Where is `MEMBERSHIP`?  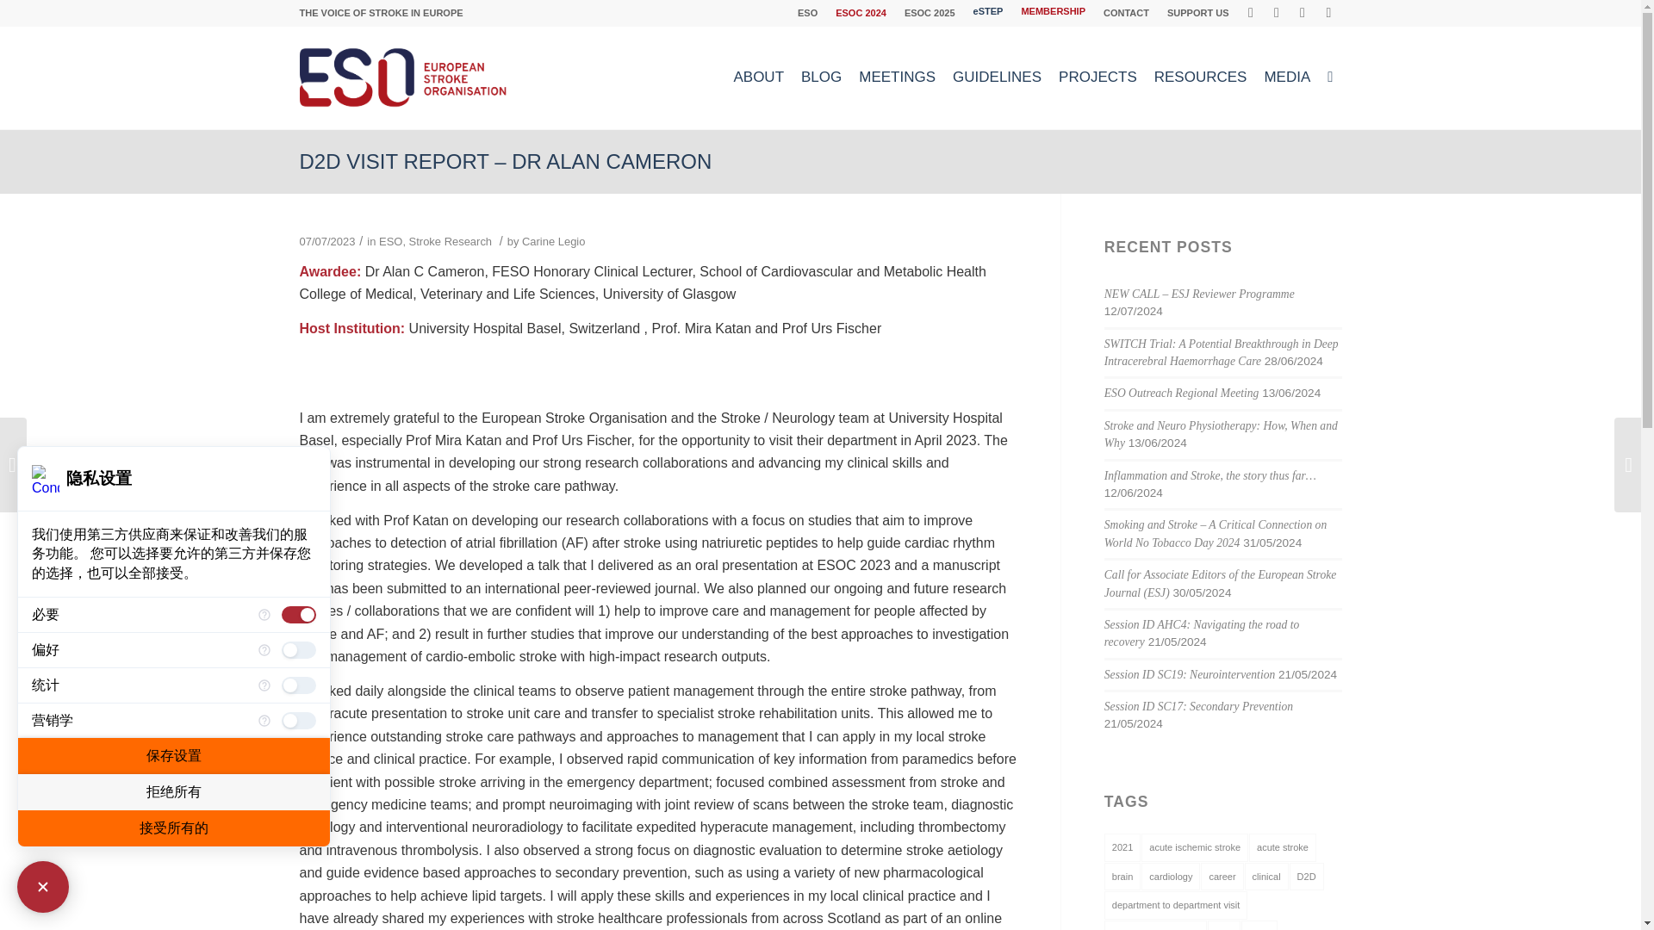
MEMBERSHIP is located at coordinates (1053, 10).